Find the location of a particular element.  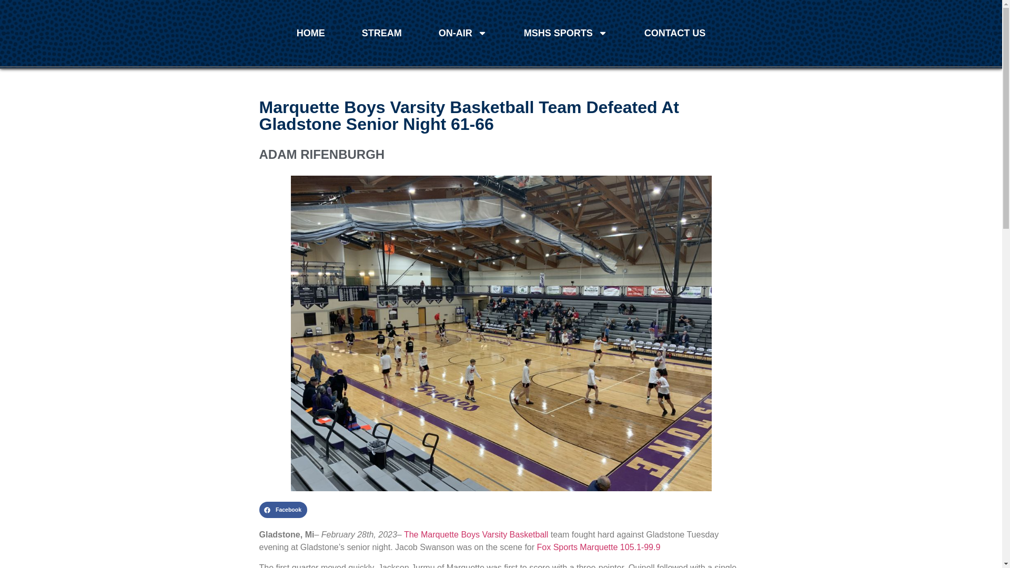

MSHS SPORTS is located at coordinates (566, 33).